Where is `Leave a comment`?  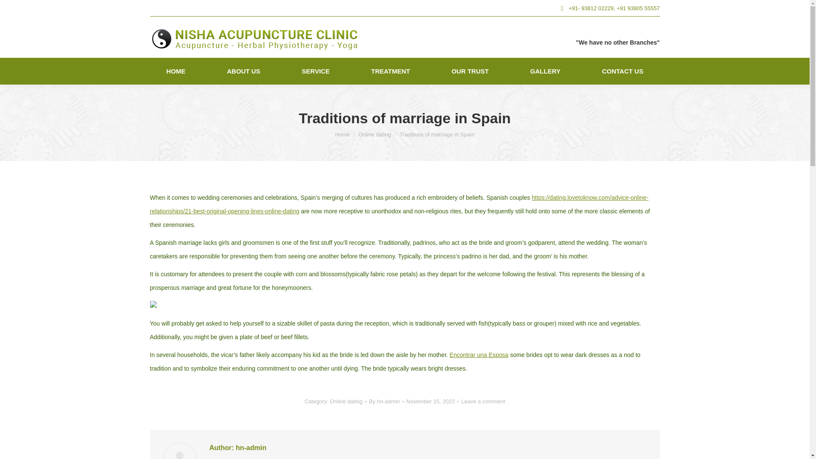
Leave a comment is located at coordinates (483, 401).